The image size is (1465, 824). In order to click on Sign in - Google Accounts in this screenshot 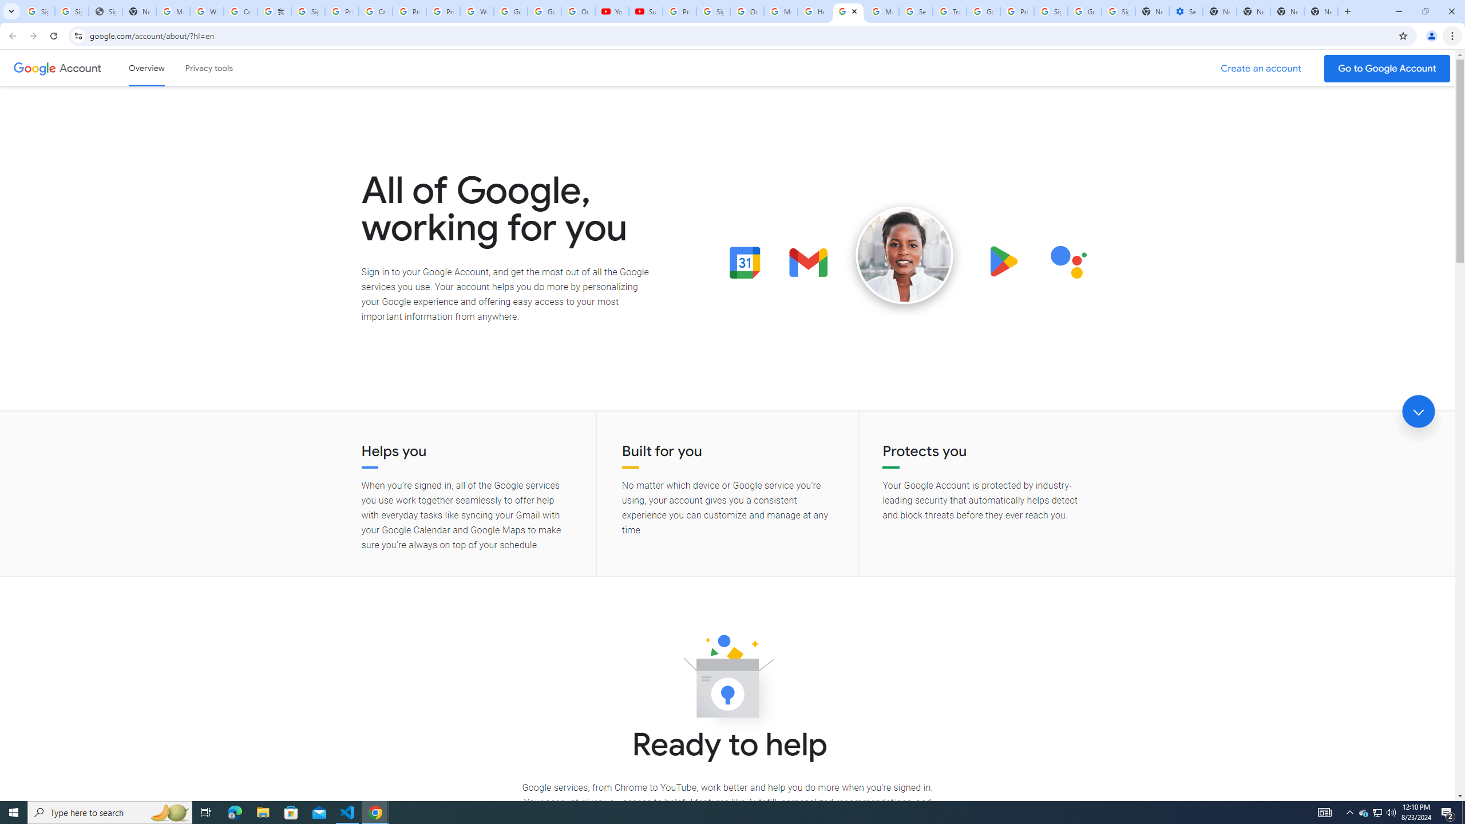, I will do `click(308, 11)`.